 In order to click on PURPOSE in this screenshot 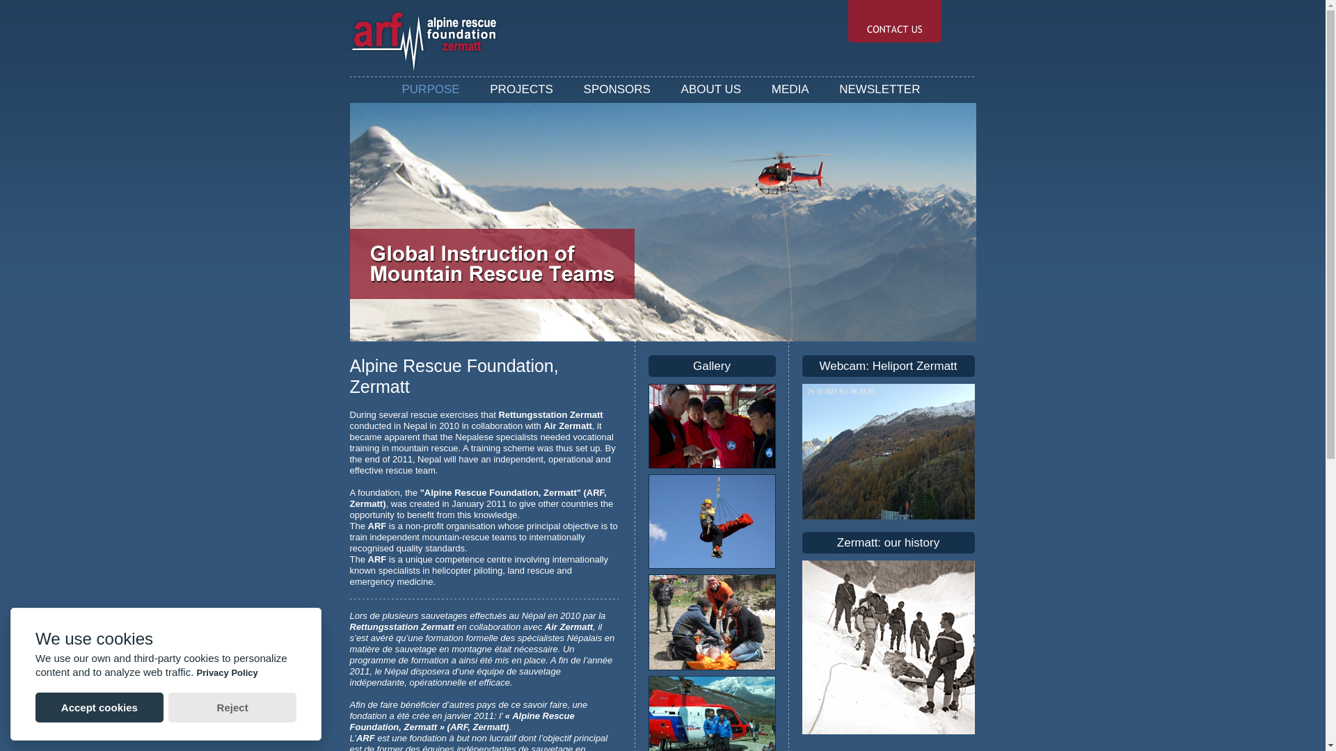, I will do `click(431, 89)`.